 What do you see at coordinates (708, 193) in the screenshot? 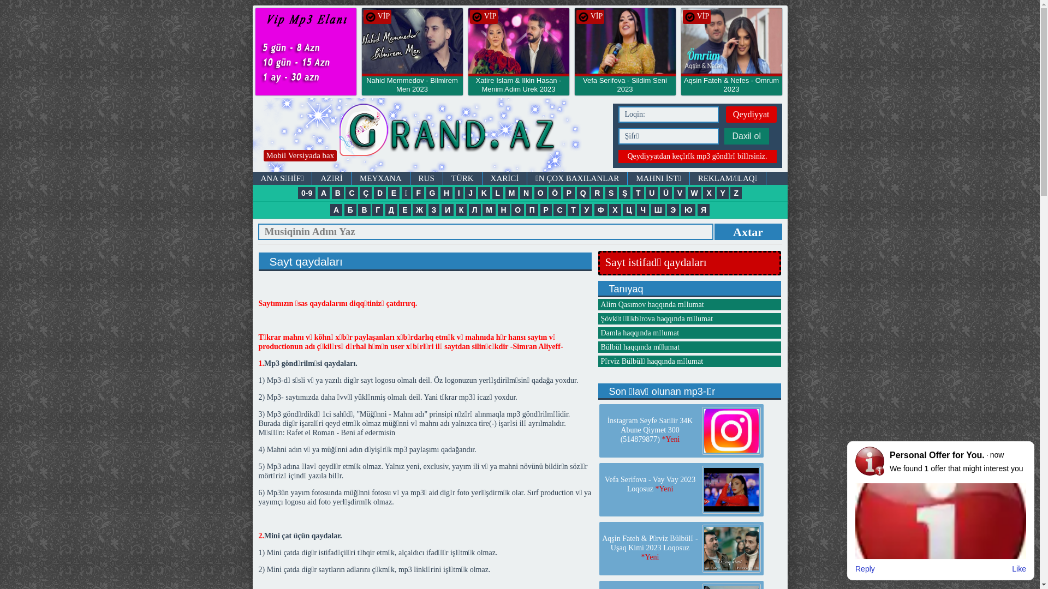
I see `X` at bounding box center [708, 193].